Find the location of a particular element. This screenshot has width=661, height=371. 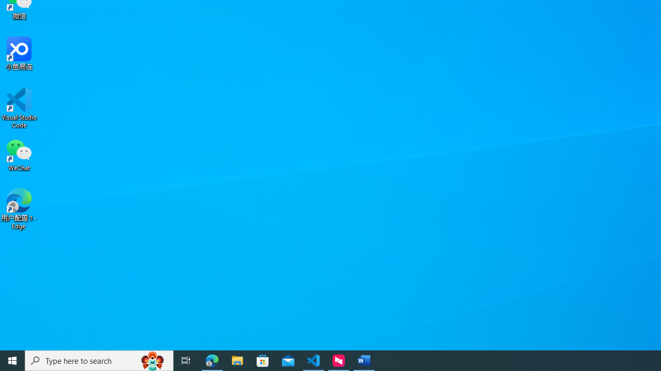

Microsoft Edge - 1 running window is located at coordinates (212, 361).